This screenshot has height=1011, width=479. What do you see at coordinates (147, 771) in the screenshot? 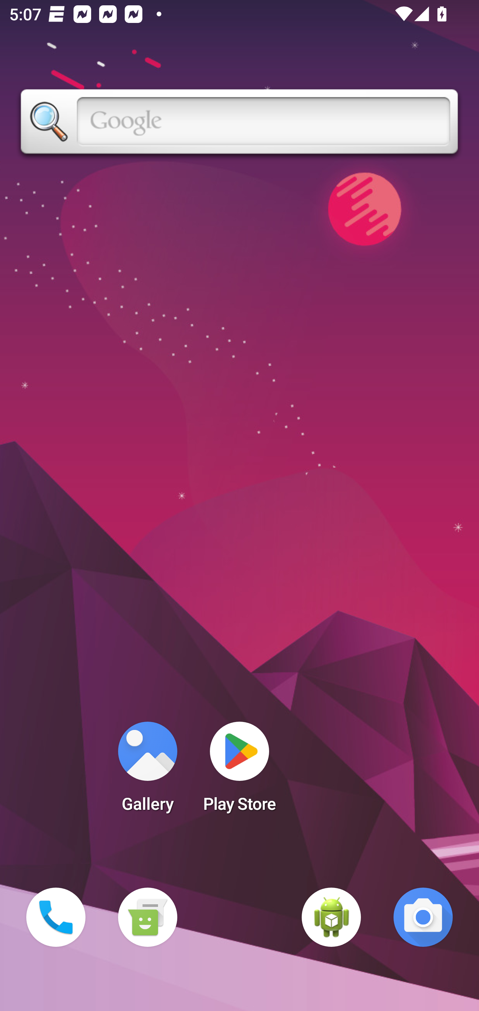
I see `Gallery` at bounding box center [147, 771].